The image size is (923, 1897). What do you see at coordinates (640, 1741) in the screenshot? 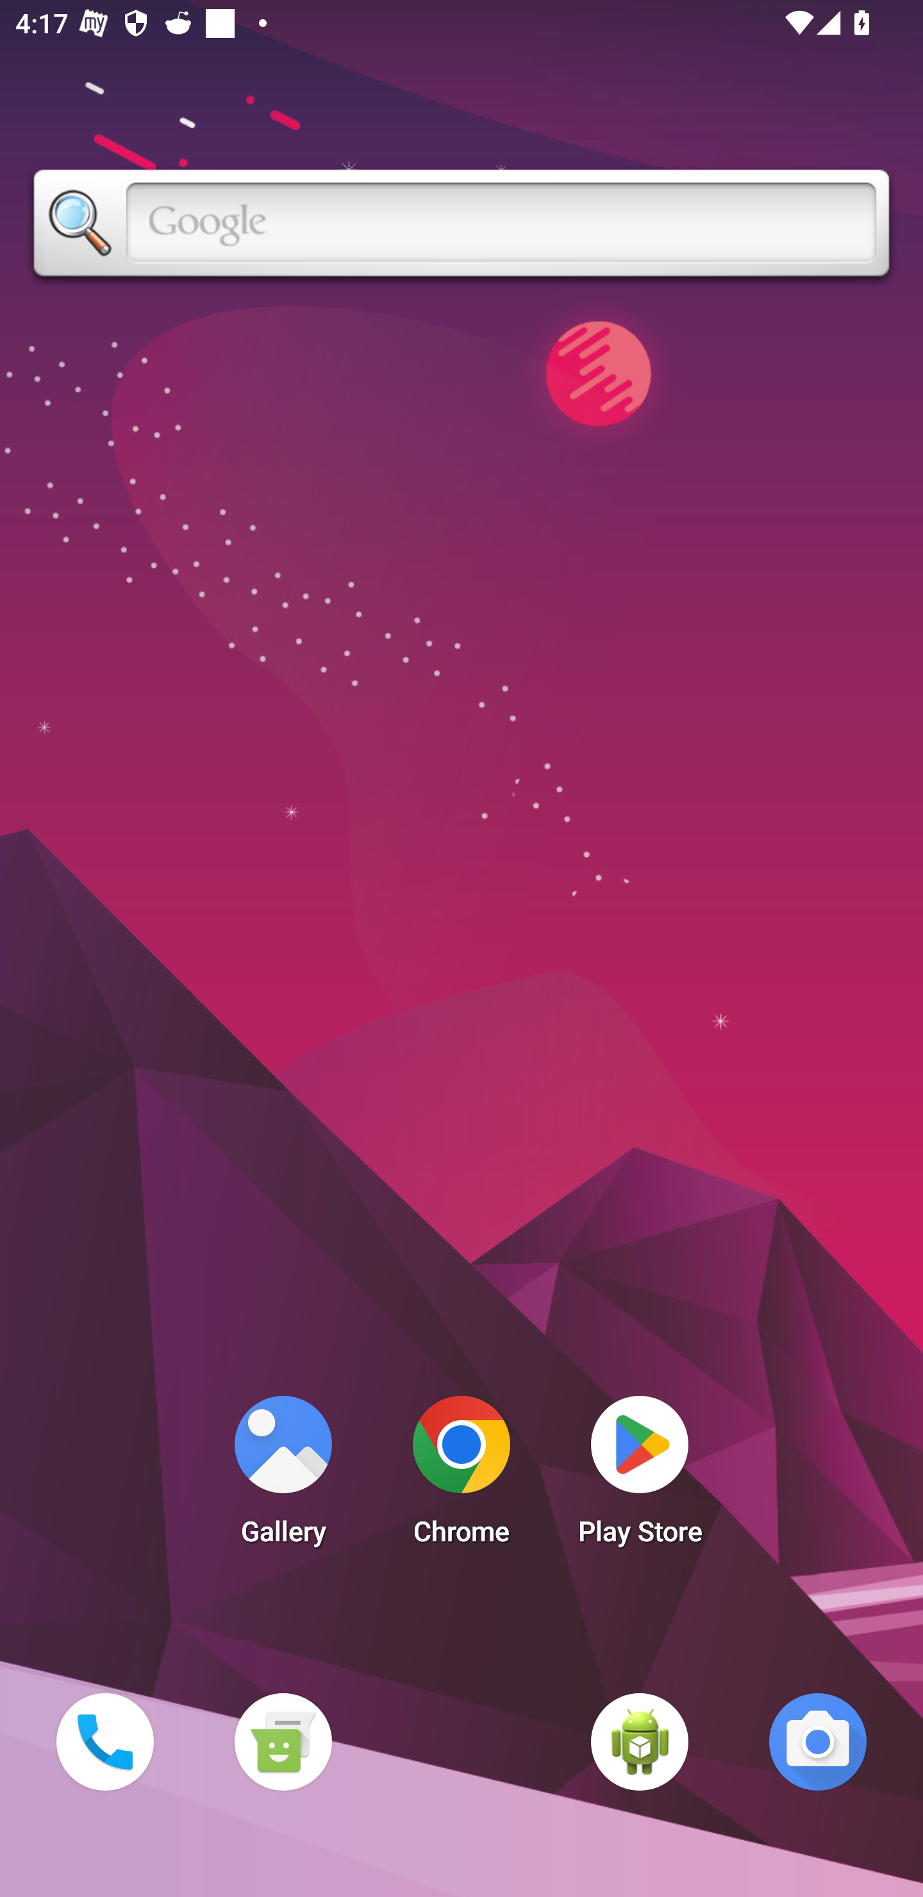
I see `WebView Browser Tester` at bounding box center [640, 1741].